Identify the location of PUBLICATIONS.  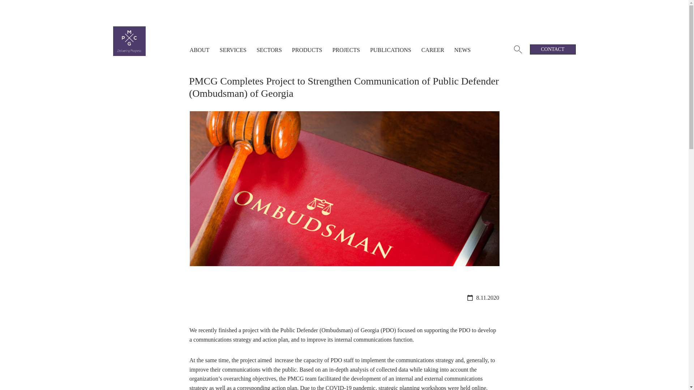
(390, 40).